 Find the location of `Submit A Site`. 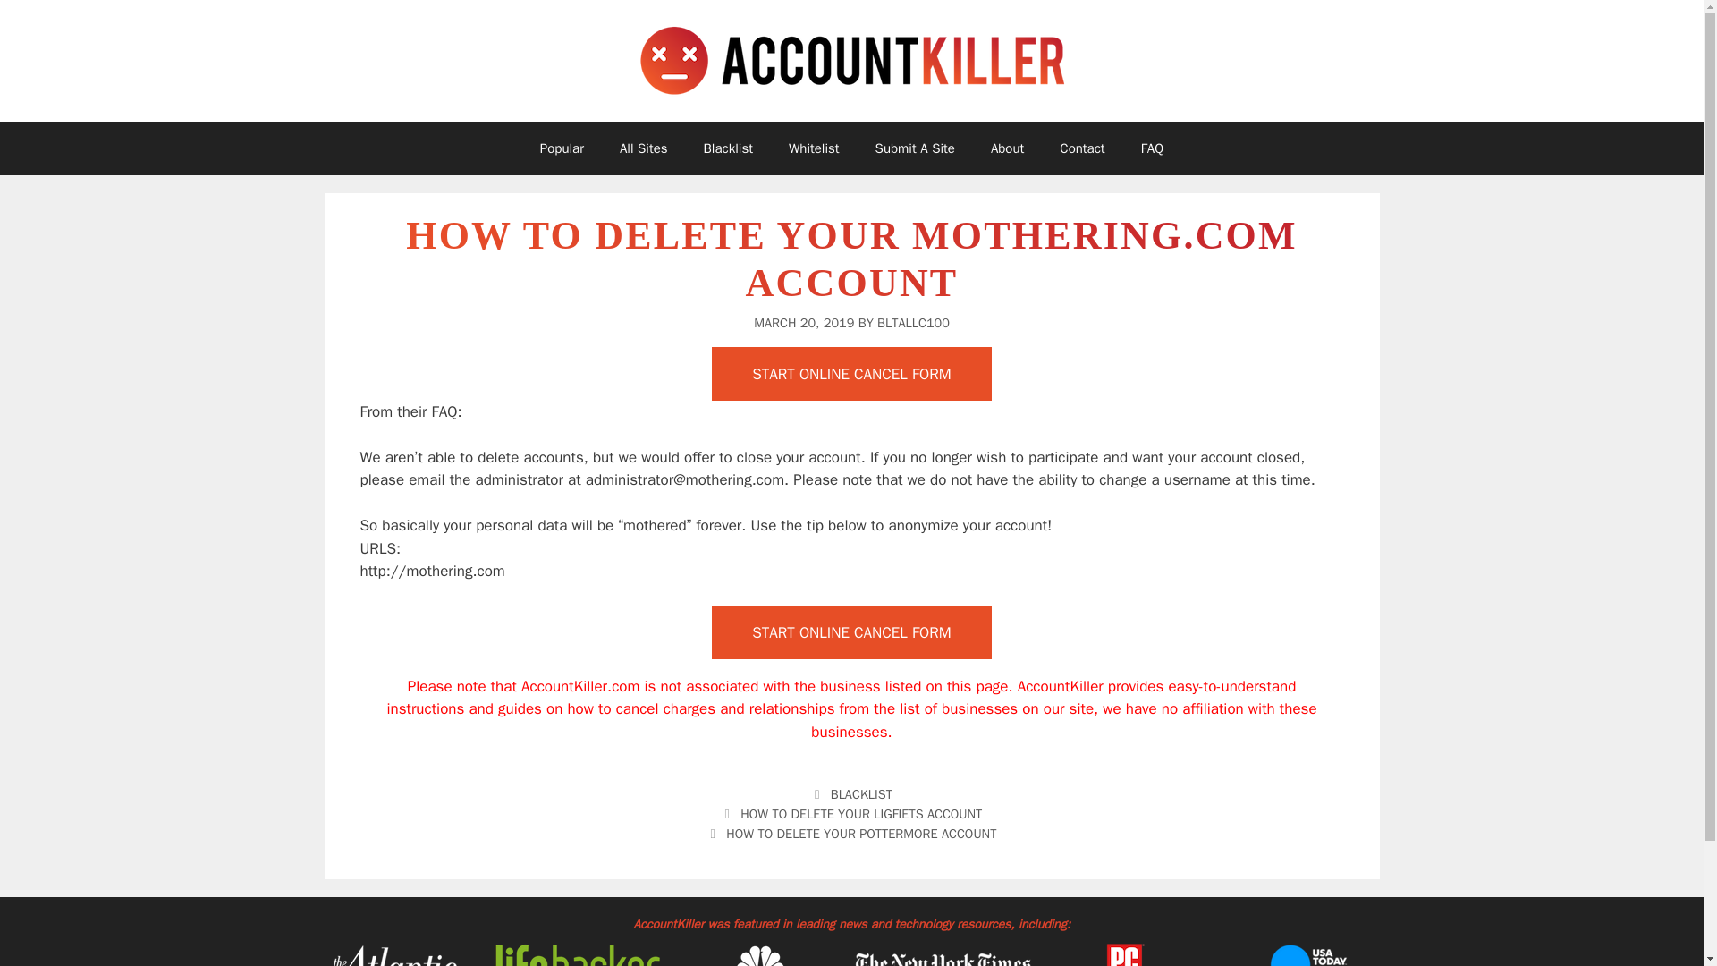

Submit A Site is located at coordinates (915, 148).